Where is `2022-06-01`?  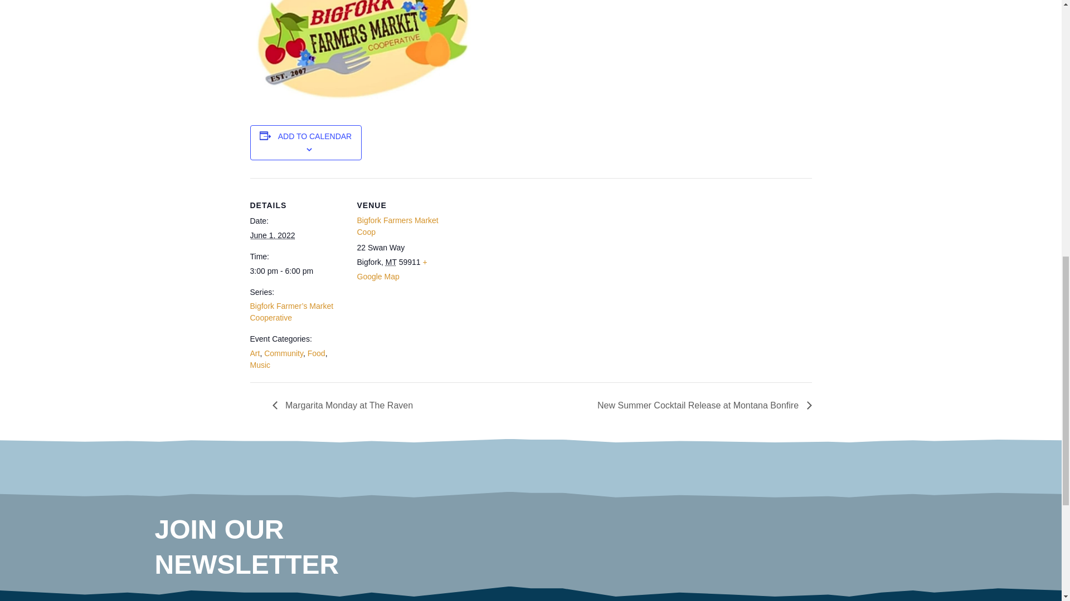 2022-06-01 is located at coordinates (296, 271).